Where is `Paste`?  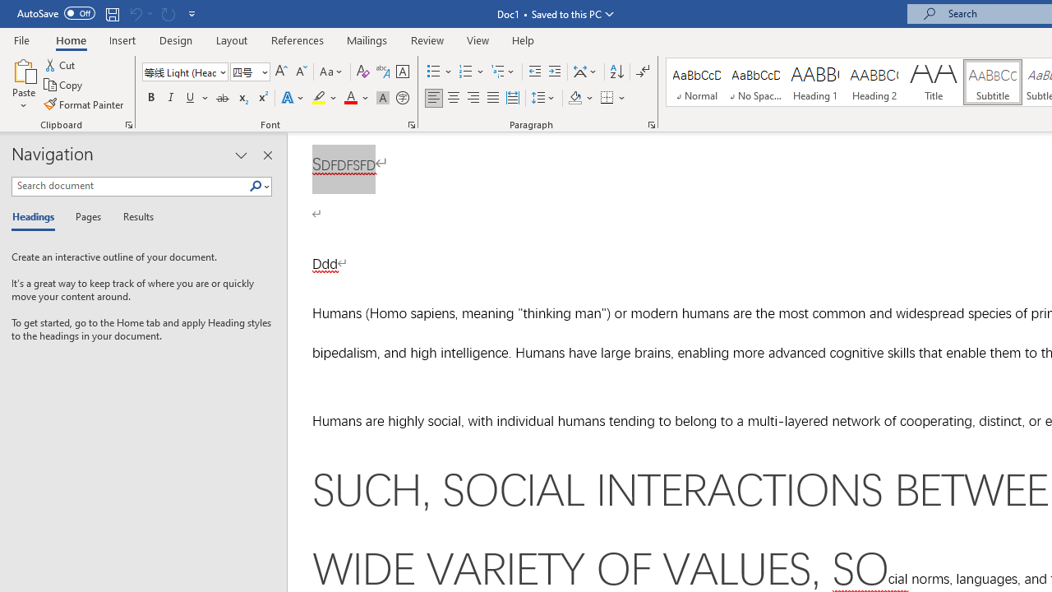
Paste is located at coordinates (23, 84).